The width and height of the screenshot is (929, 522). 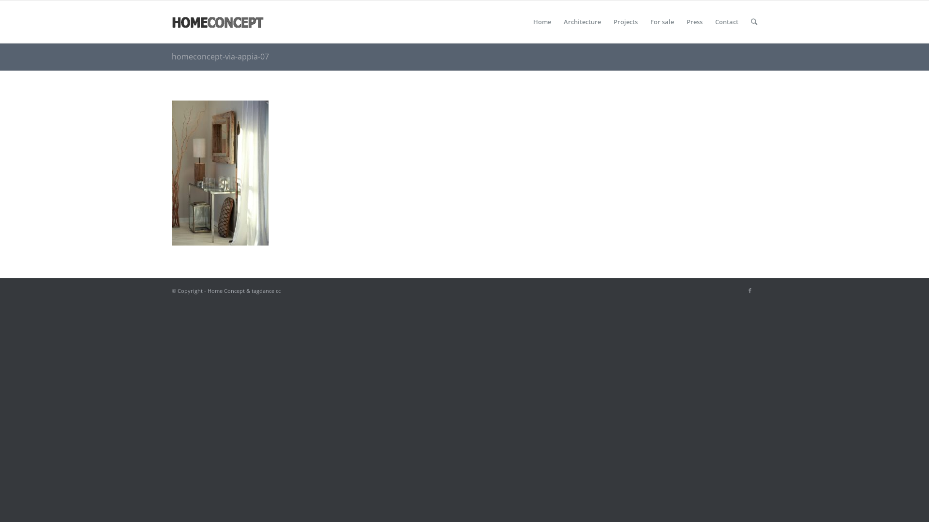 I want to click on Facebook, so click(x=750, y=290).